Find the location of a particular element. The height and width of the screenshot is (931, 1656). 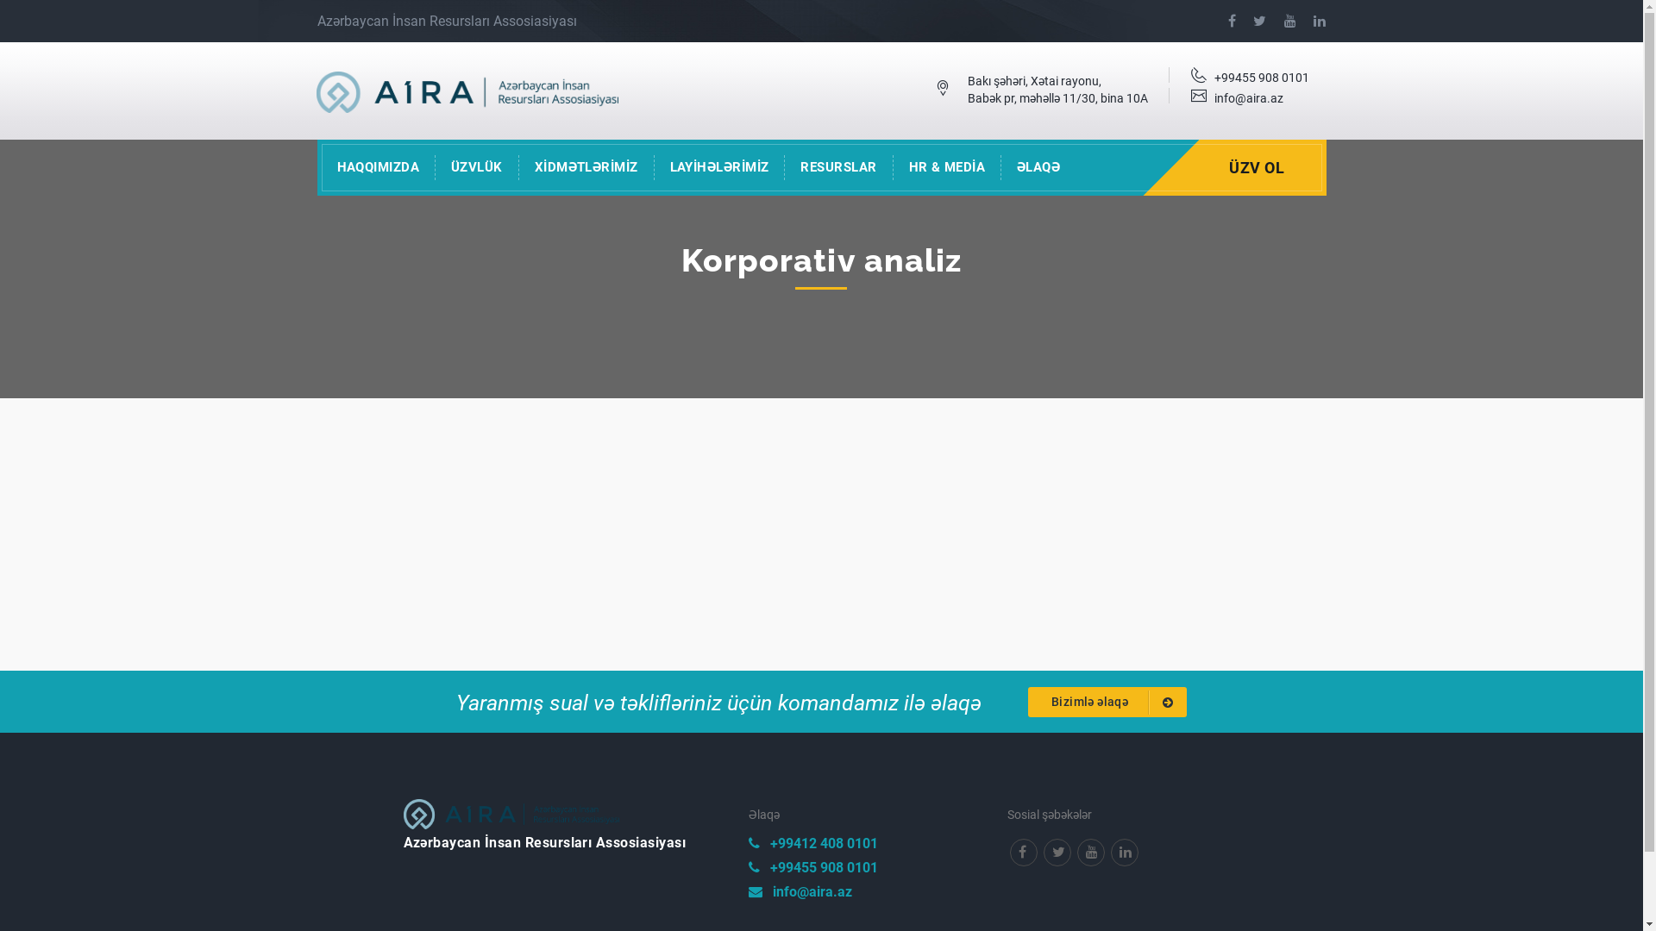

RESURSLAR is located at coordinates (838, 167).